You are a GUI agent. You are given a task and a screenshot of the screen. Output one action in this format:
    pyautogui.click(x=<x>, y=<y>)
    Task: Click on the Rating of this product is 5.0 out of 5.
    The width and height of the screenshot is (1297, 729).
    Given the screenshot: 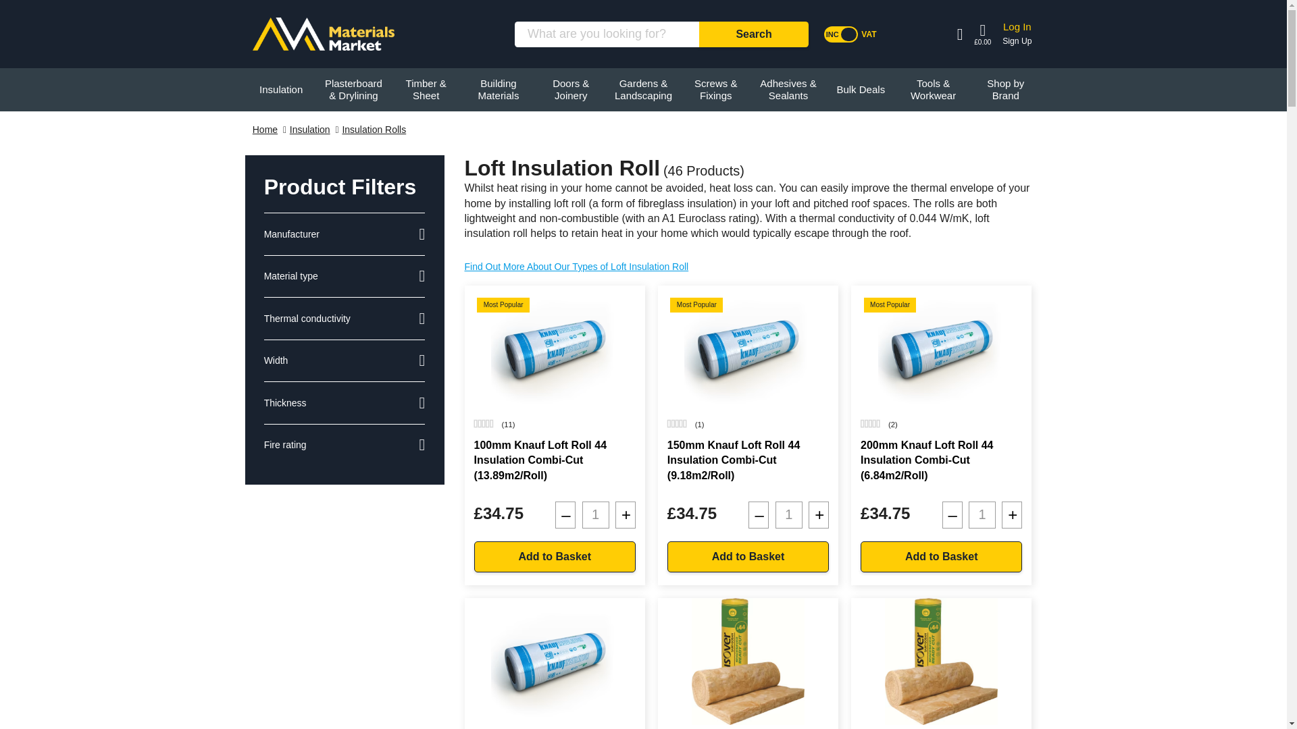 What is the action you would take?
    pyautogui.click(x=484, y=424)
    